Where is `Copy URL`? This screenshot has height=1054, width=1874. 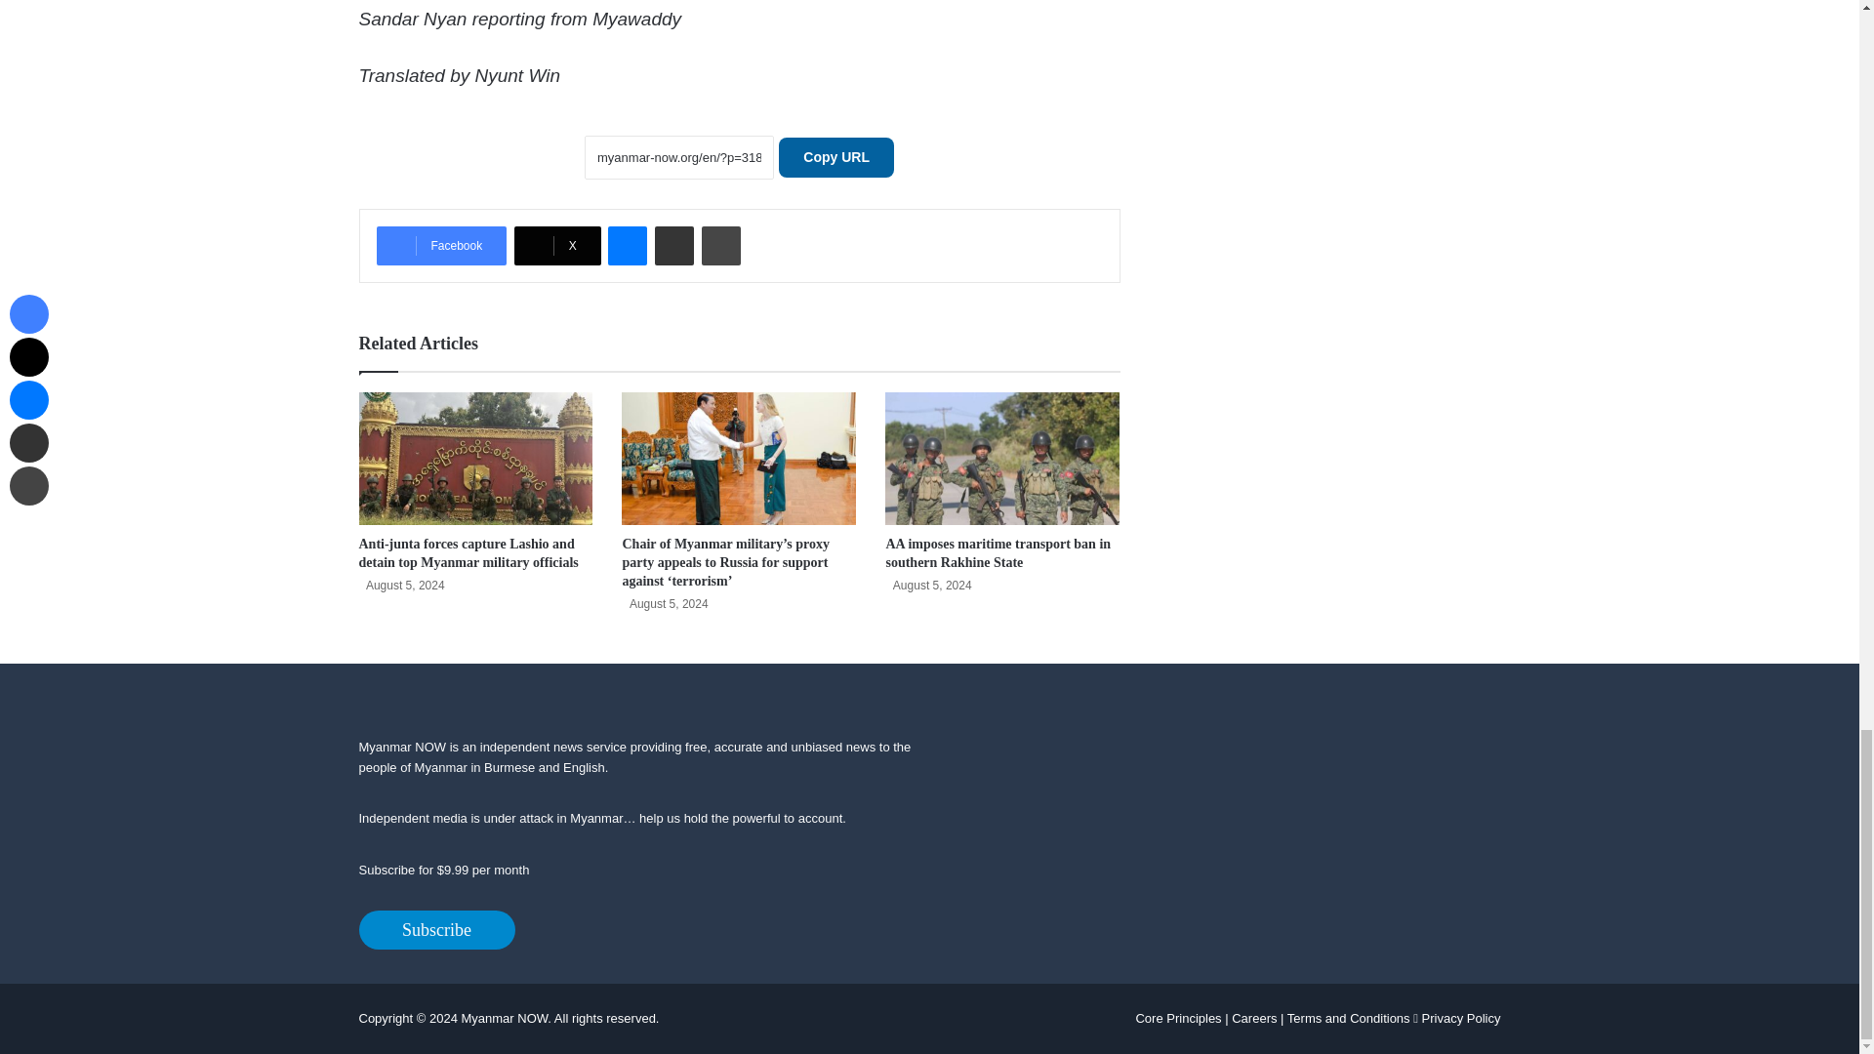
Copy URL is located at coordinates (835, 158).